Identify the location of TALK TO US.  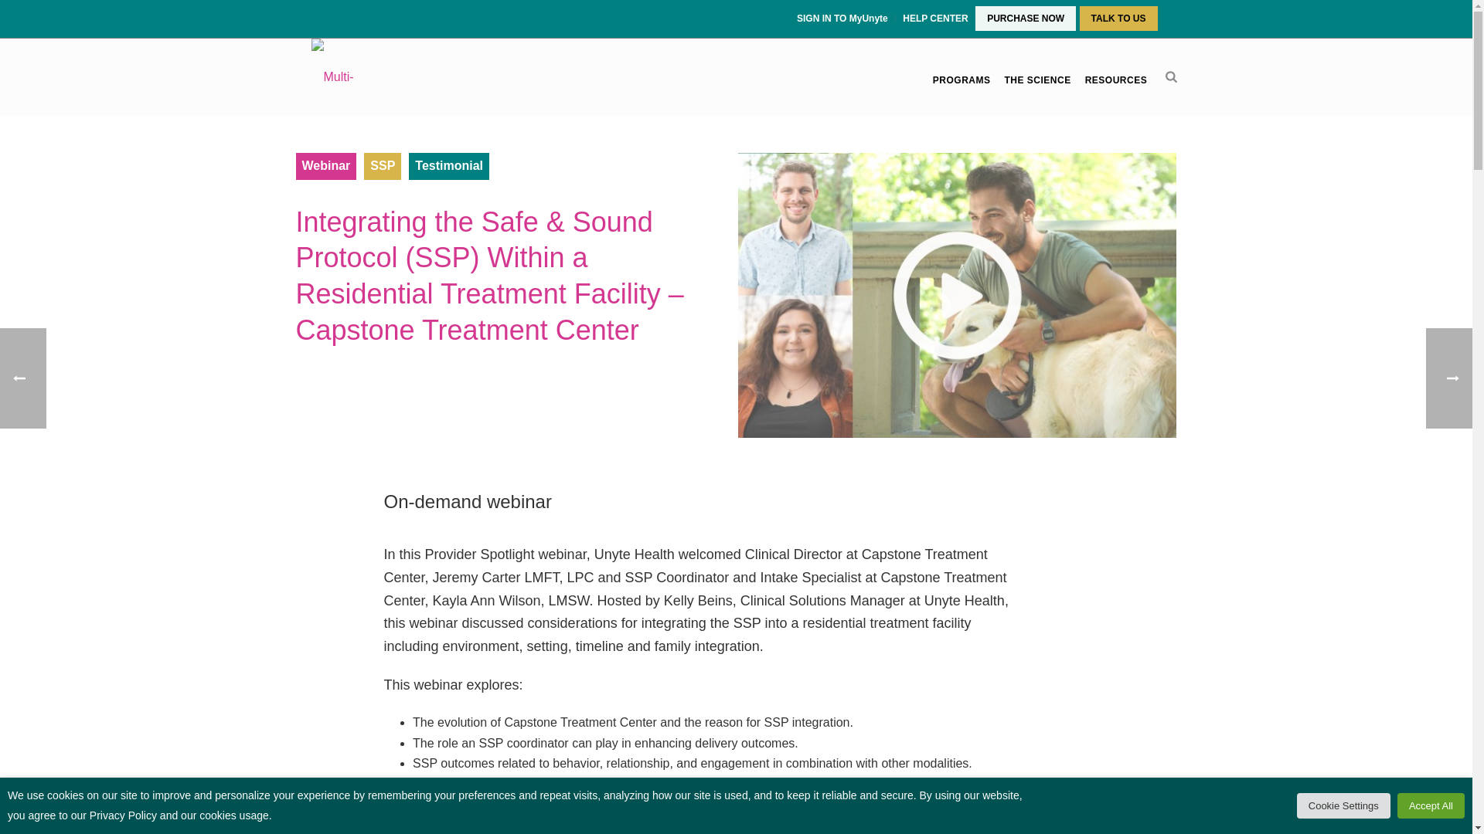
(1118, 19).